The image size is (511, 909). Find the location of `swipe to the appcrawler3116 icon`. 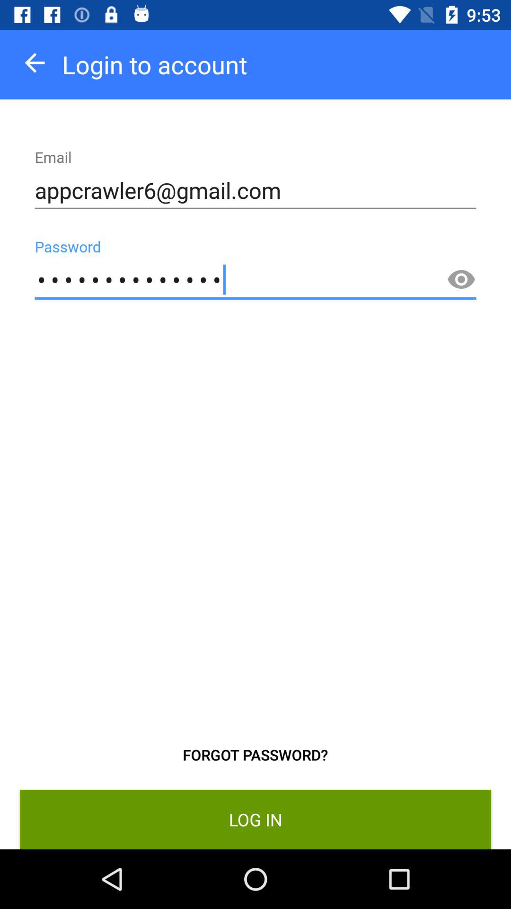

swipe to the appcrawler3116 icon is located at coordinates (255, 280).